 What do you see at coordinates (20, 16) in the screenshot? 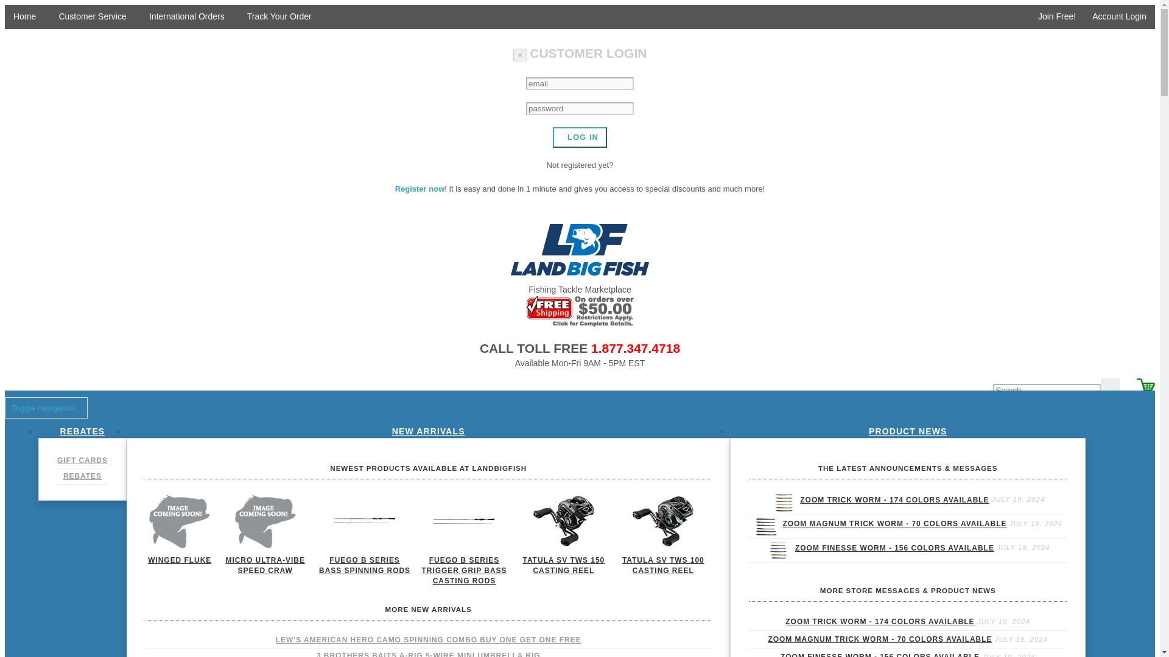
I see `Go to our homepage` at bounding box center [20, 16].